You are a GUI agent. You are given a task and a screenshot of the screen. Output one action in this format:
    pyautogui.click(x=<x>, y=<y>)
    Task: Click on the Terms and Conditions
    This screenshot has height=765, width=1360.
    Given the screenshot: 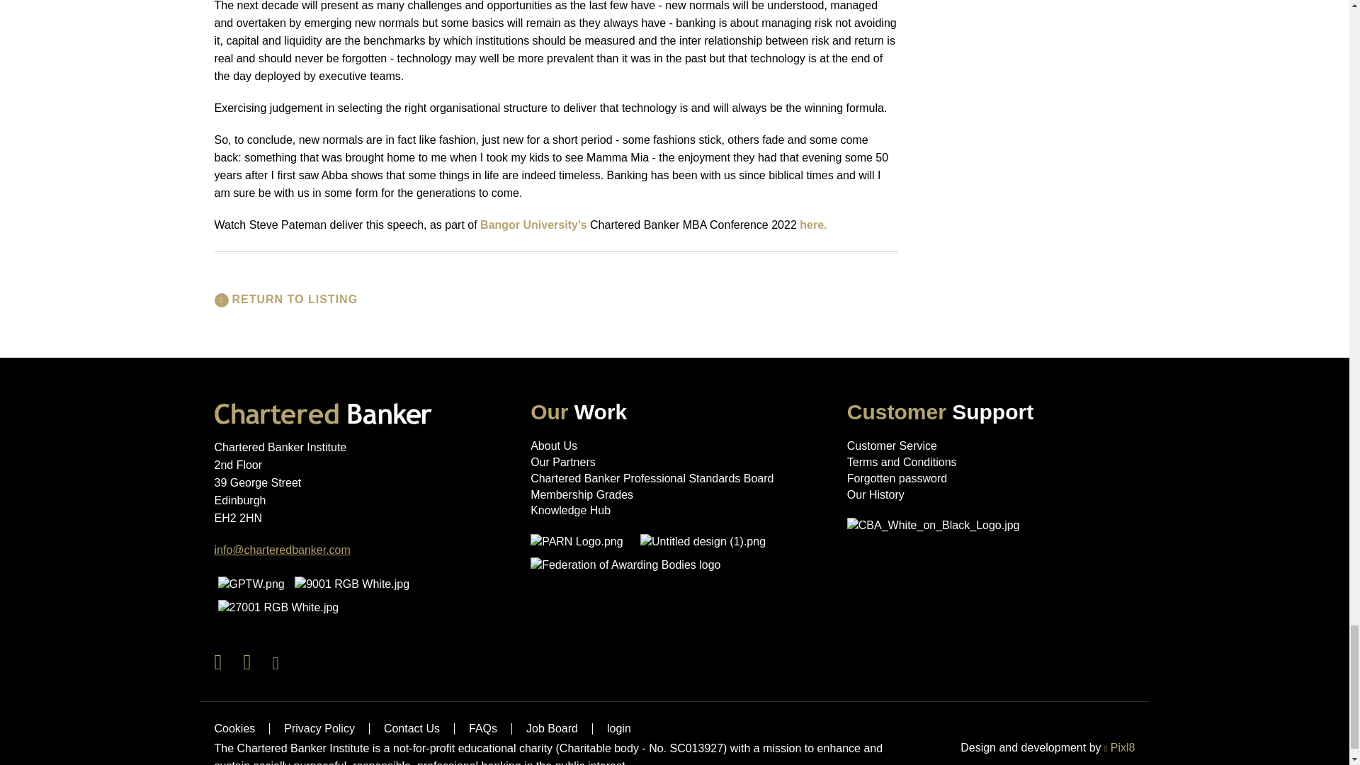 What is the action you would take?
    pyautogui.click(x=902, y=462)
    